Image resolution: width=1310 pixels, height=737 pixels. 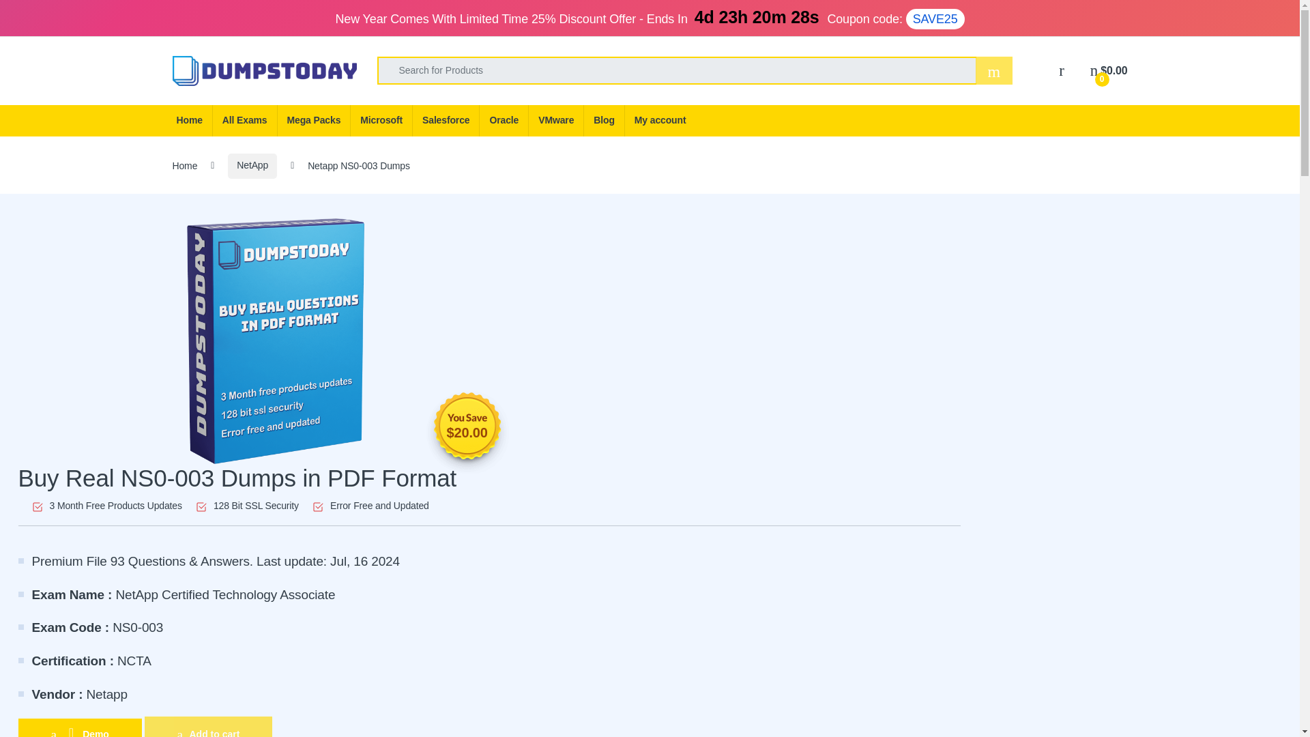 What do you see at coordinates (381, 120) in the screenshot?
I see `Microsoft` at bounding box center [381, 120].